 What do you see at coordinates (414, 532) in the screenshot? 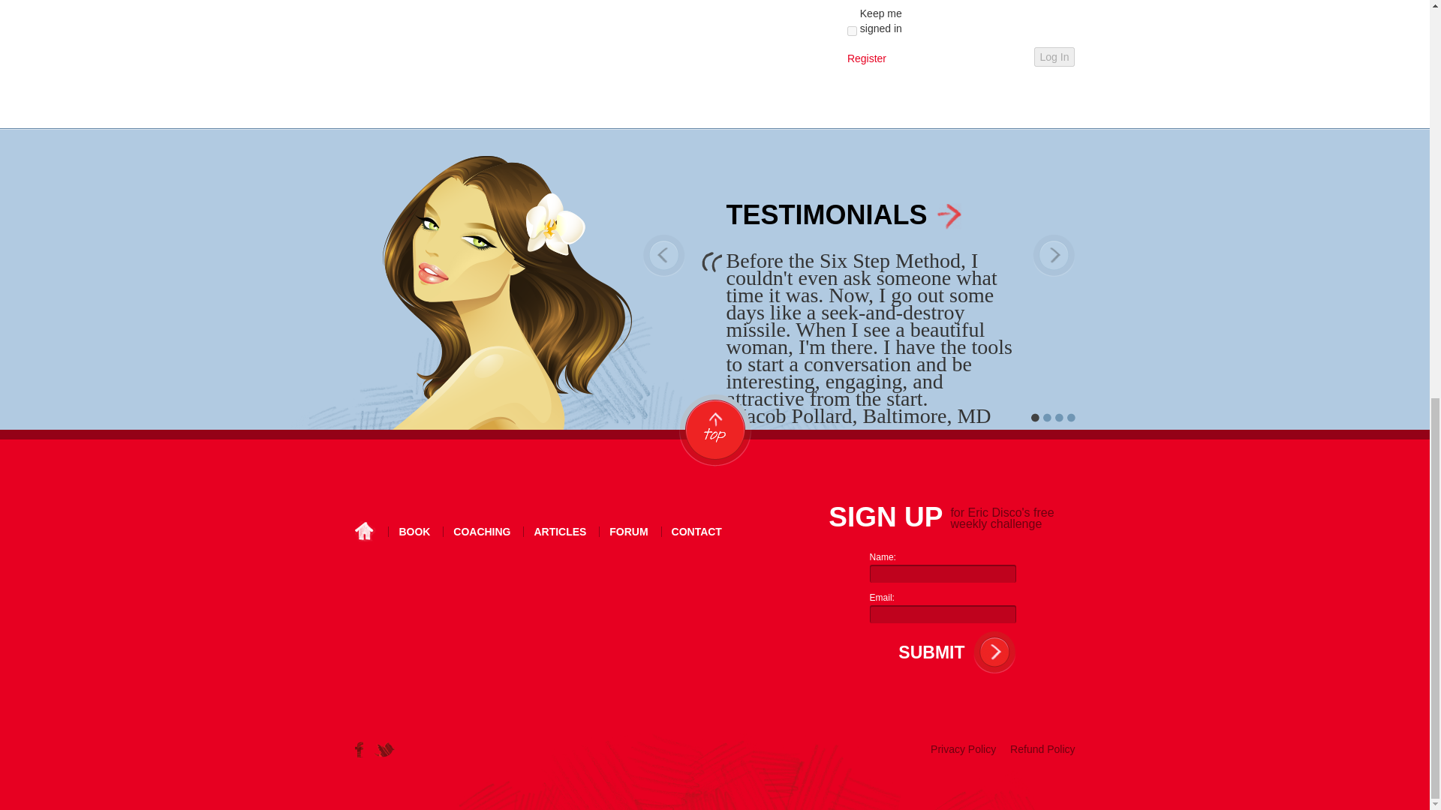
I see `BOOK` at bounding box center [414, 532].